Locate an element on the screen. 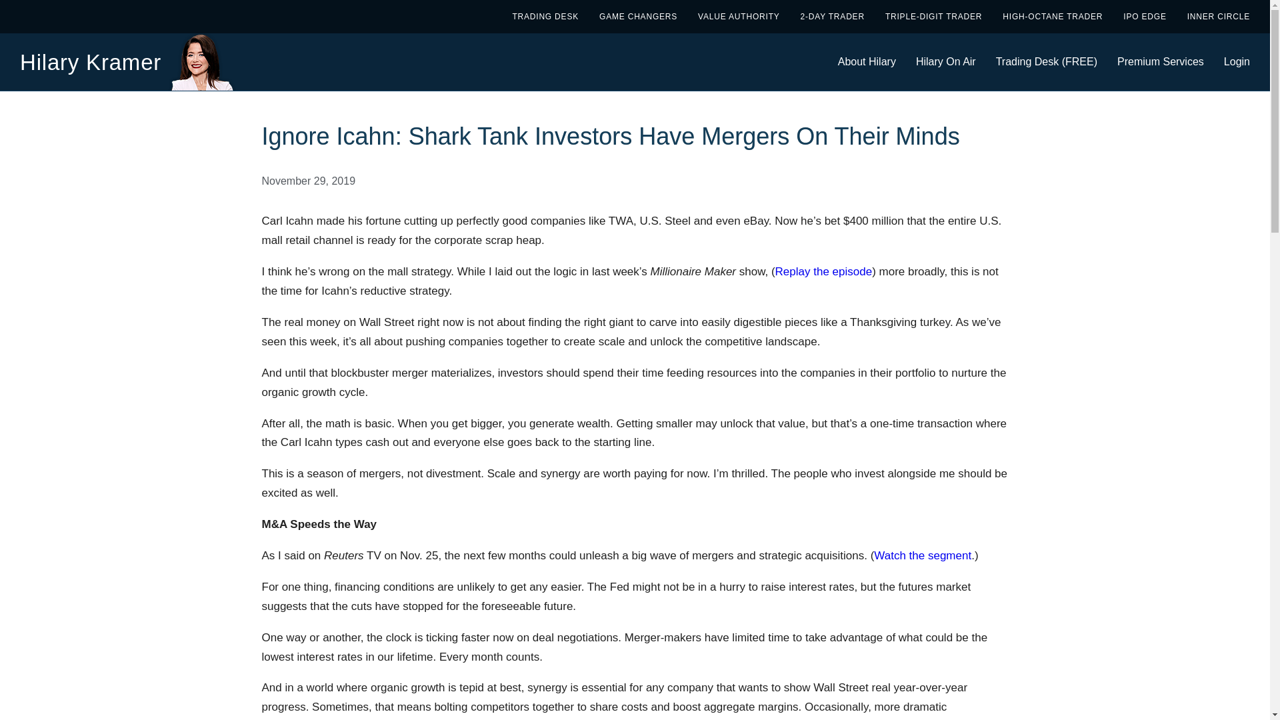  Premium Services is located at coordinates (1161, 61).